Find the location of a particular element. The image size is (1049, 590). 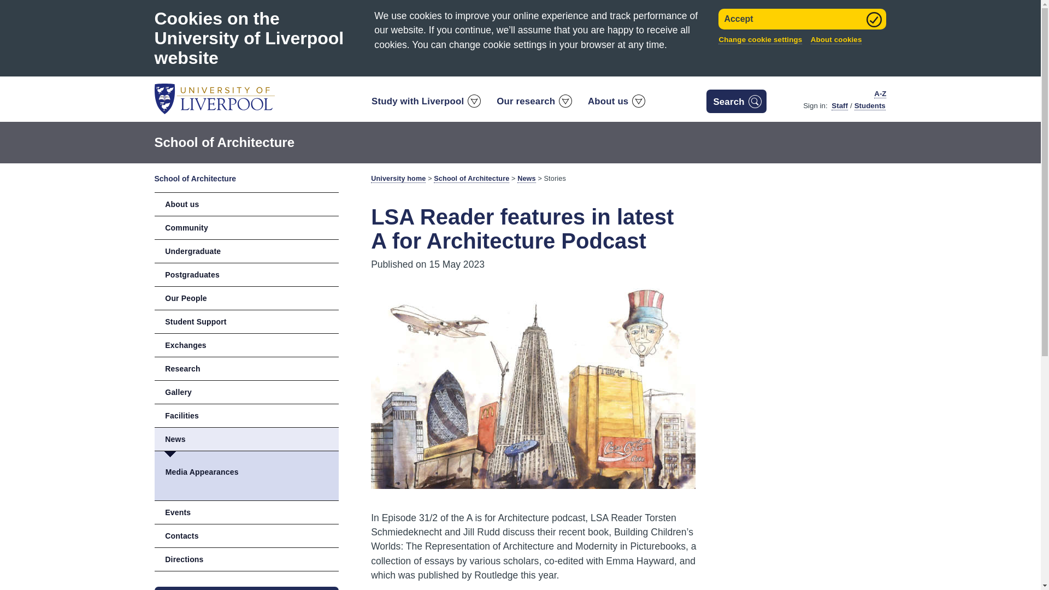

Study with Liverpool is located at coordinates (425, 104).